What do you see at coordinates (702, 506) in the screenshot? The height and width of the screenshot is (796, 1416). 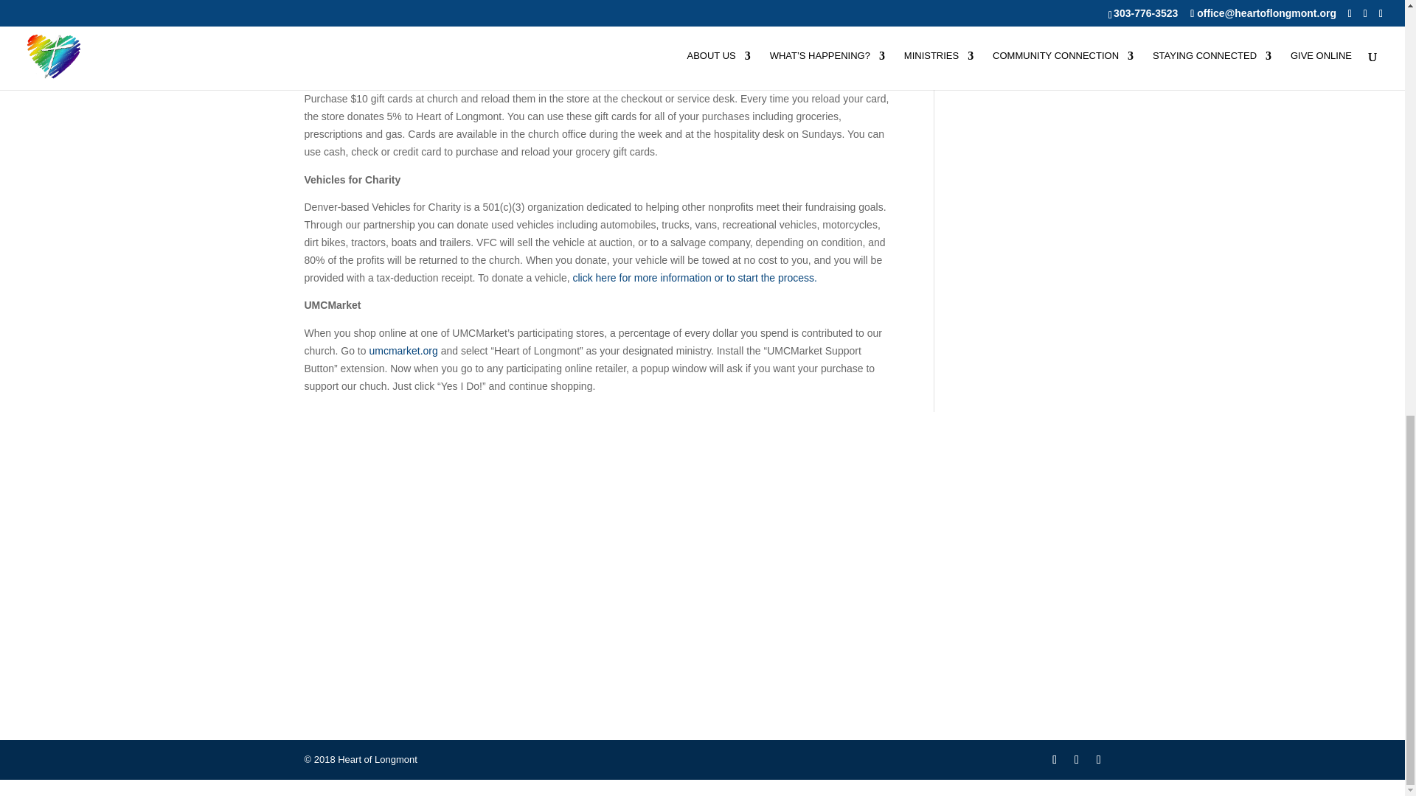 I see `Get in Touch` at bounding box center [702, 506].